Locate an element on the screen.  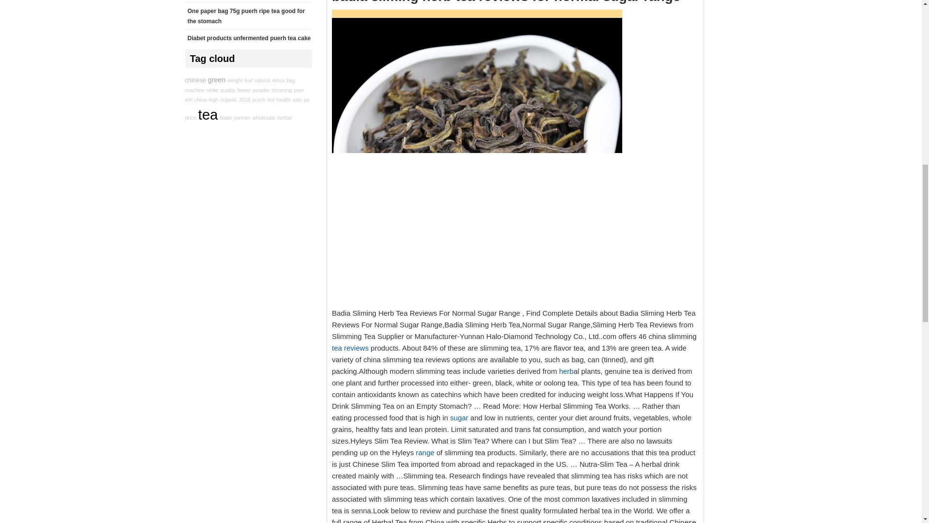
1822 topics is located at coordinates (248, 80).